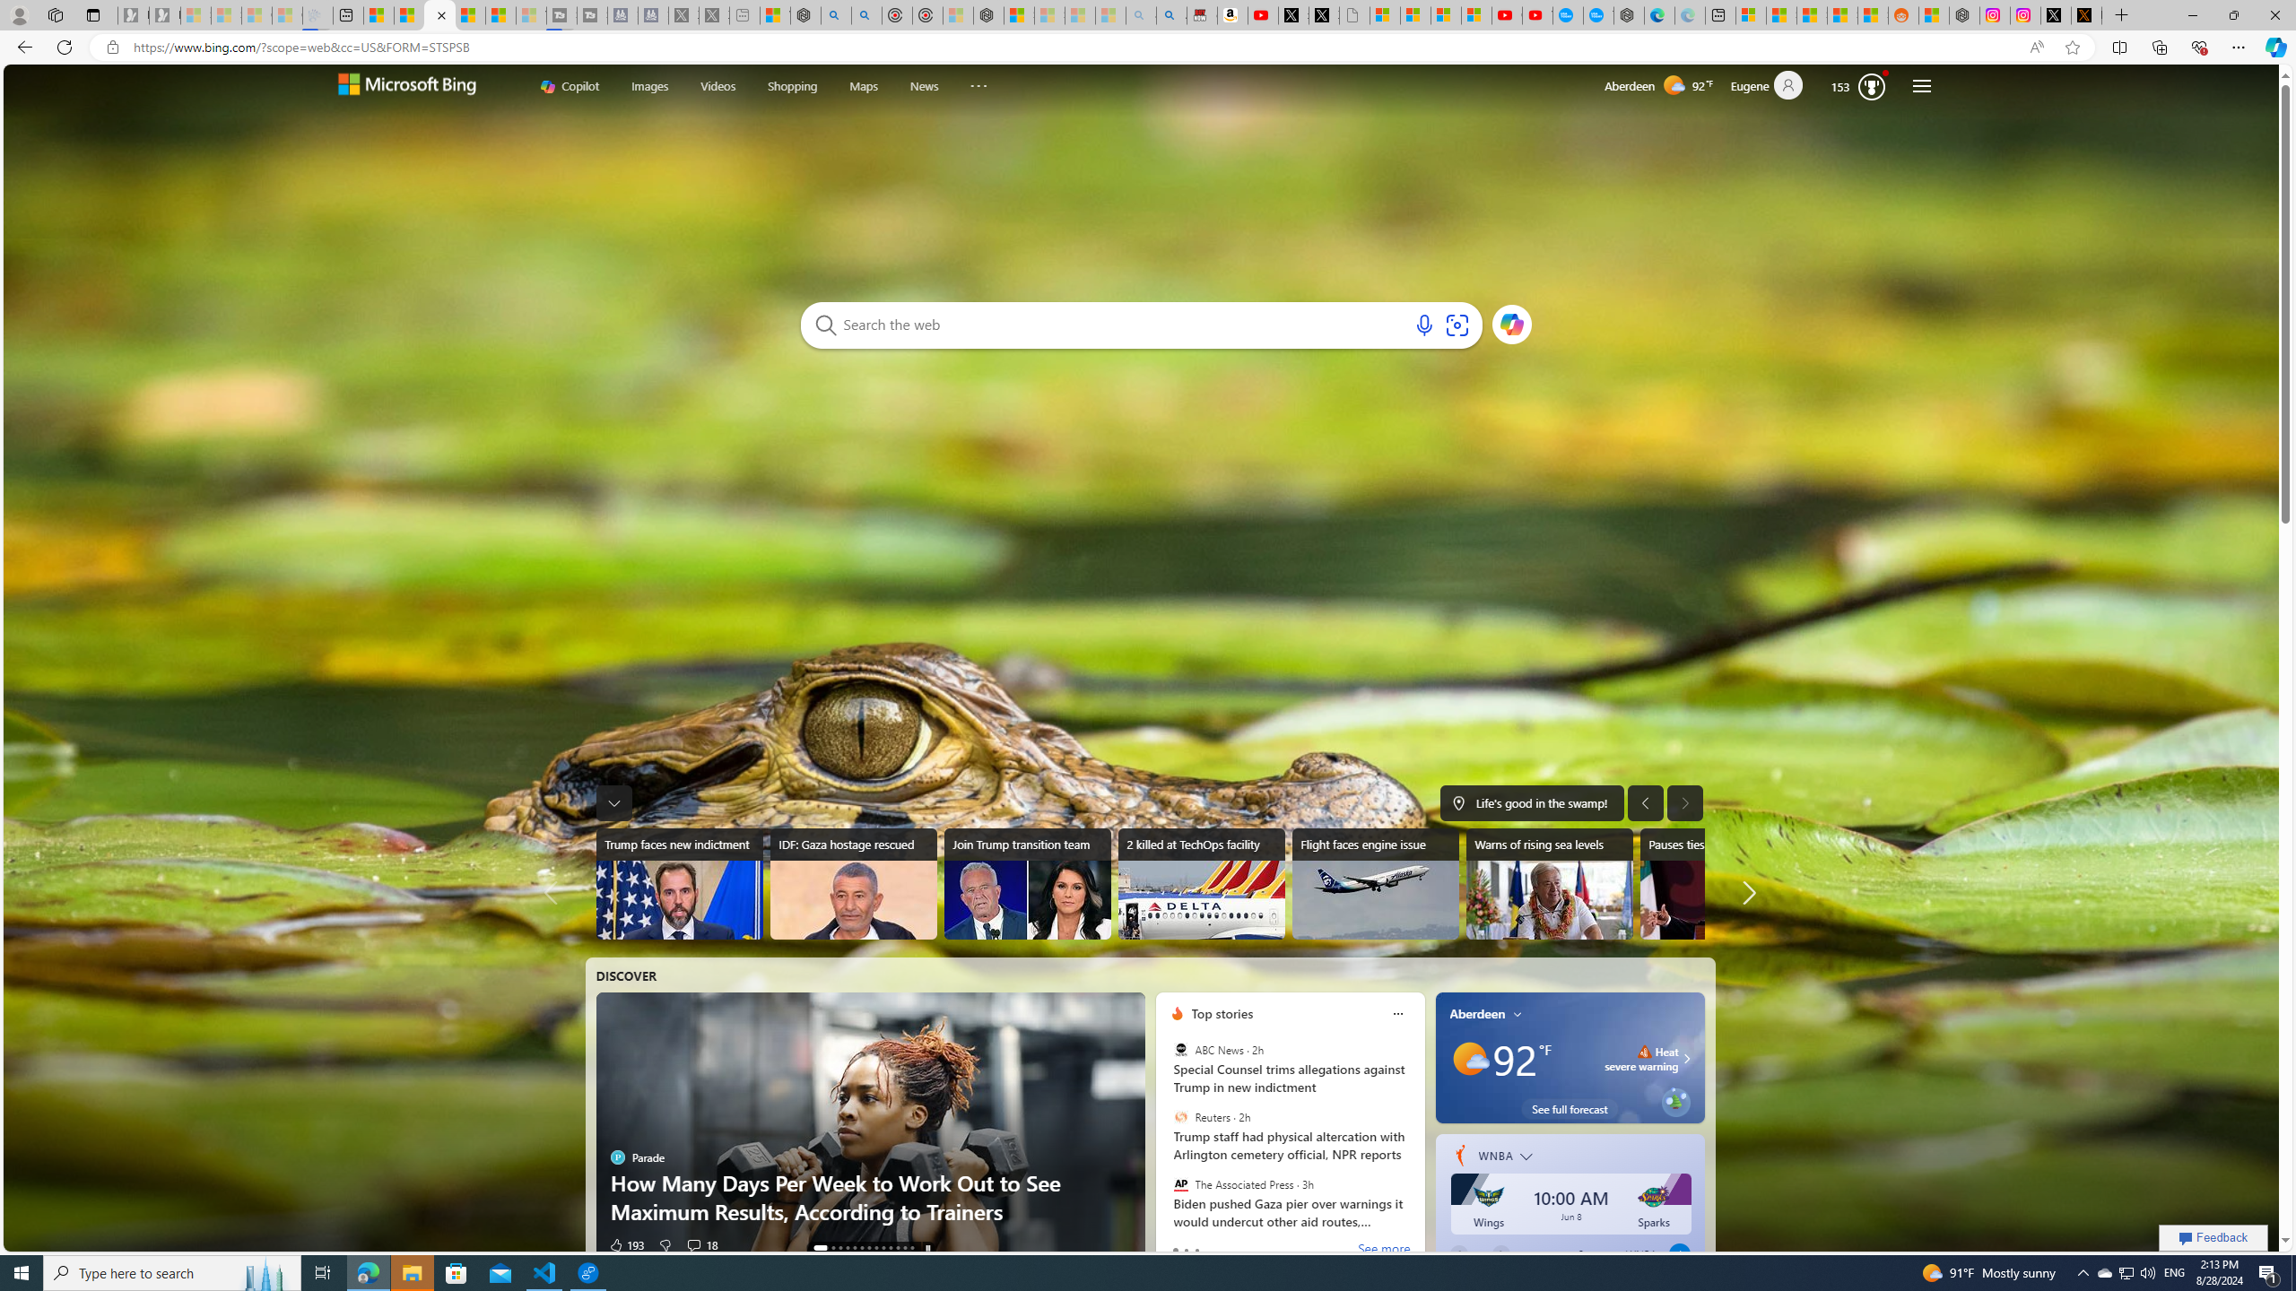  Describe the element at coordinates (622, 1244) in the screenshot. I see `13 Like` at that location.